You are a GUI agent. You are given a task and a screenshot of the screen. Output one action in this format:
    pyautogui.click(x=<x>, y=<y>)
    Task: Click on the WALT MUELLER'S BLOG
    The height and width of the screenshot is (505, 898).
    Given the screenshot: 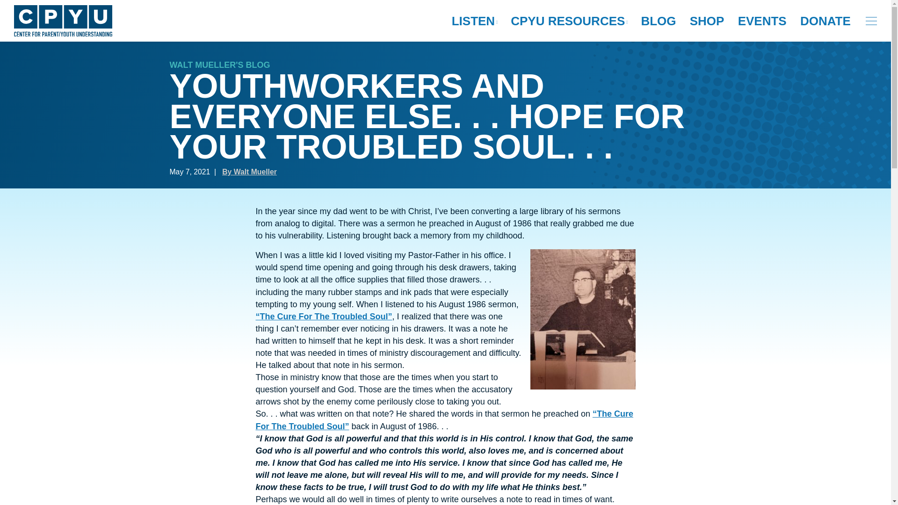 What is the action you would take?
    pyautogui.click(x=220, y=65)
    